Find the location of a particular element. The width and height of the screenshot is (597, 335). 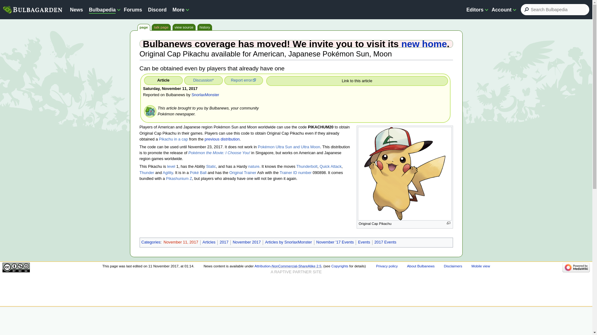

Enlarge is located at coordinates (448, 223).